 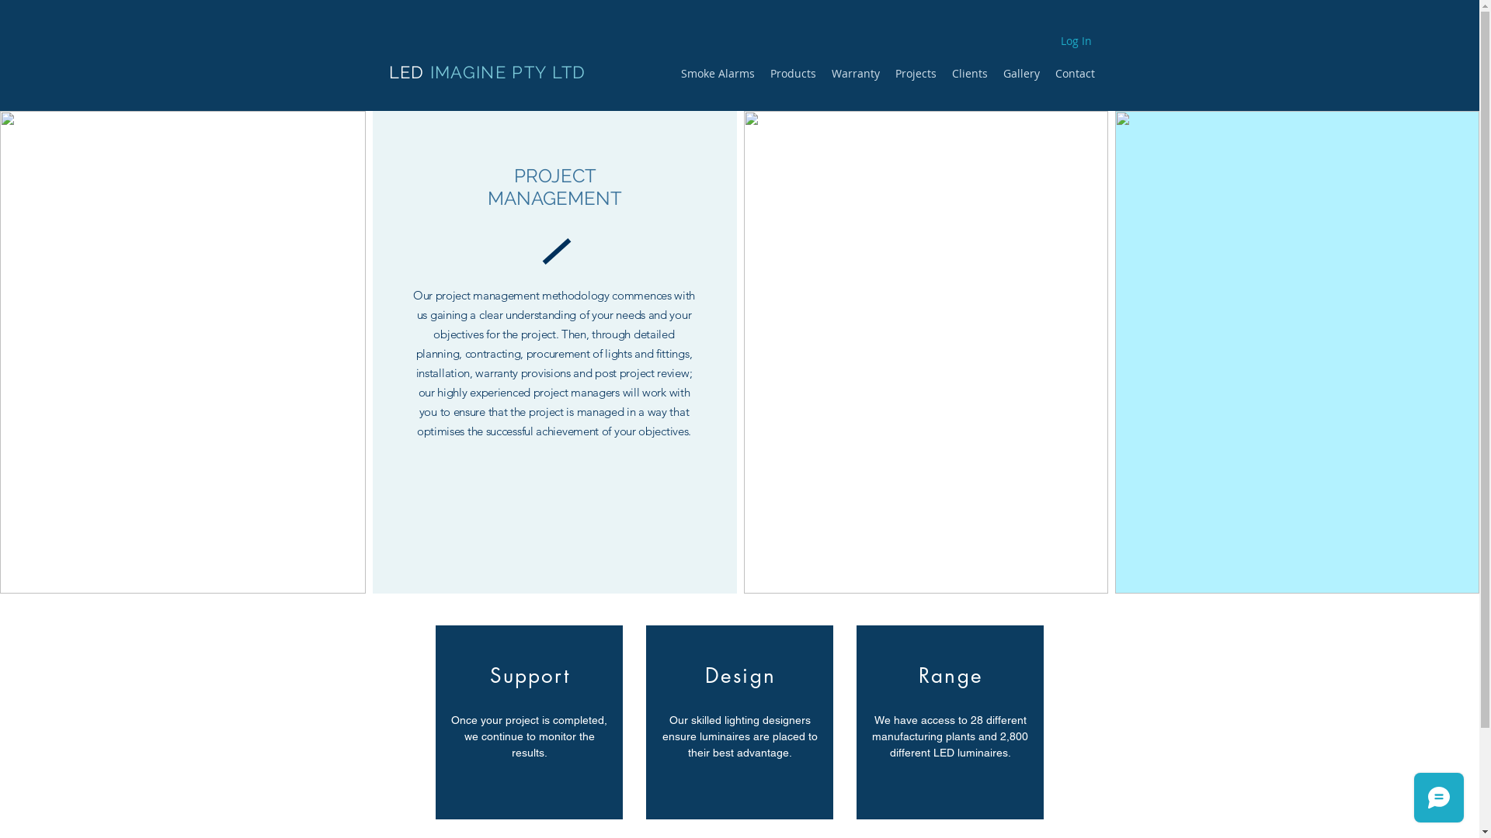 What do you see at coordinates (970, 73) in the screenshot?
I see `Clients` at bounding box center [970, 73].